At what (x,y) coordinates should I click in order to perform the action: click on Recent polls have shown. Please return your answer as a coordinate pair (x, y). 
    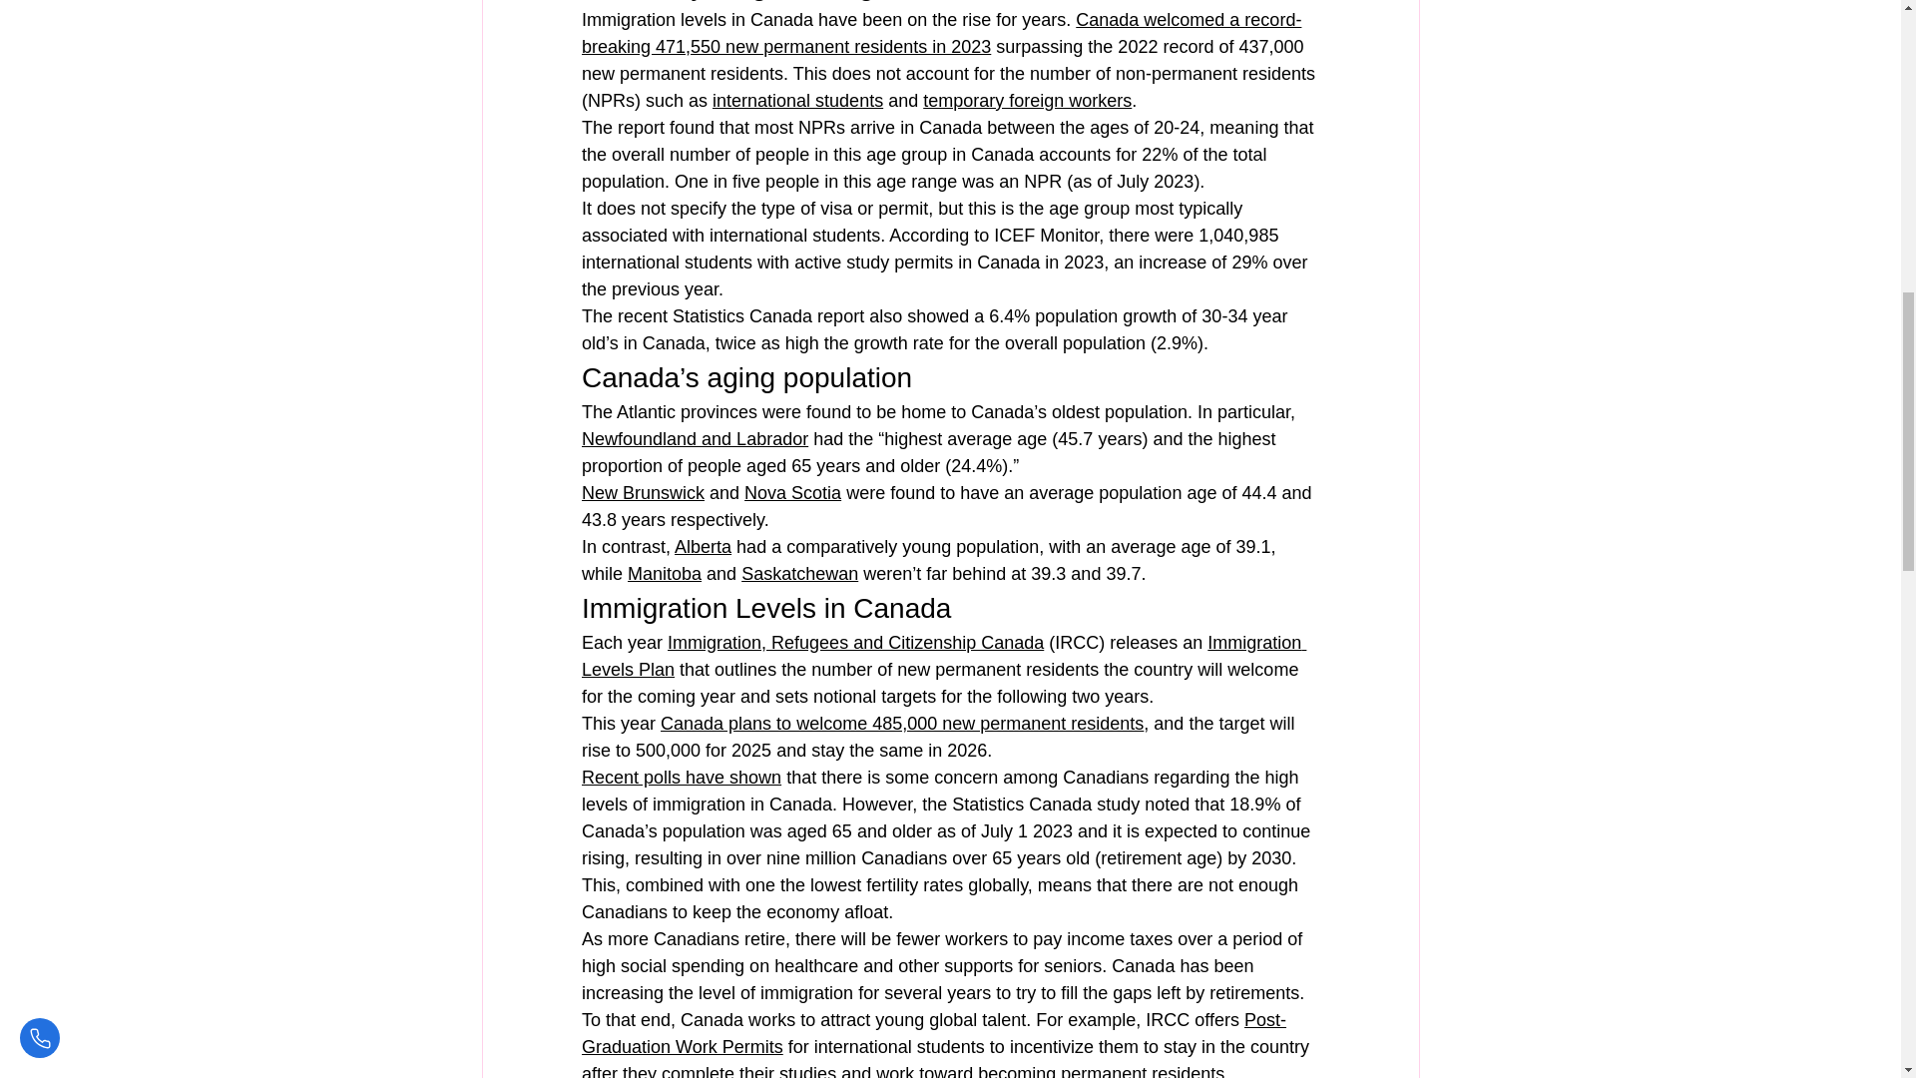
    Looking at the image, I should click on (680, 777).